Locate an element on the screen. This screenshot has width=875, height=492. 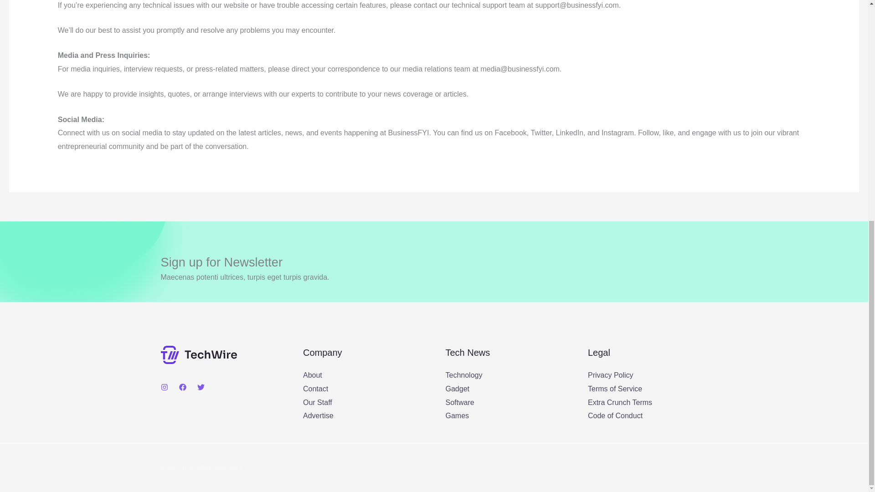
Privacy Policy is located at coordinates (611, 375).